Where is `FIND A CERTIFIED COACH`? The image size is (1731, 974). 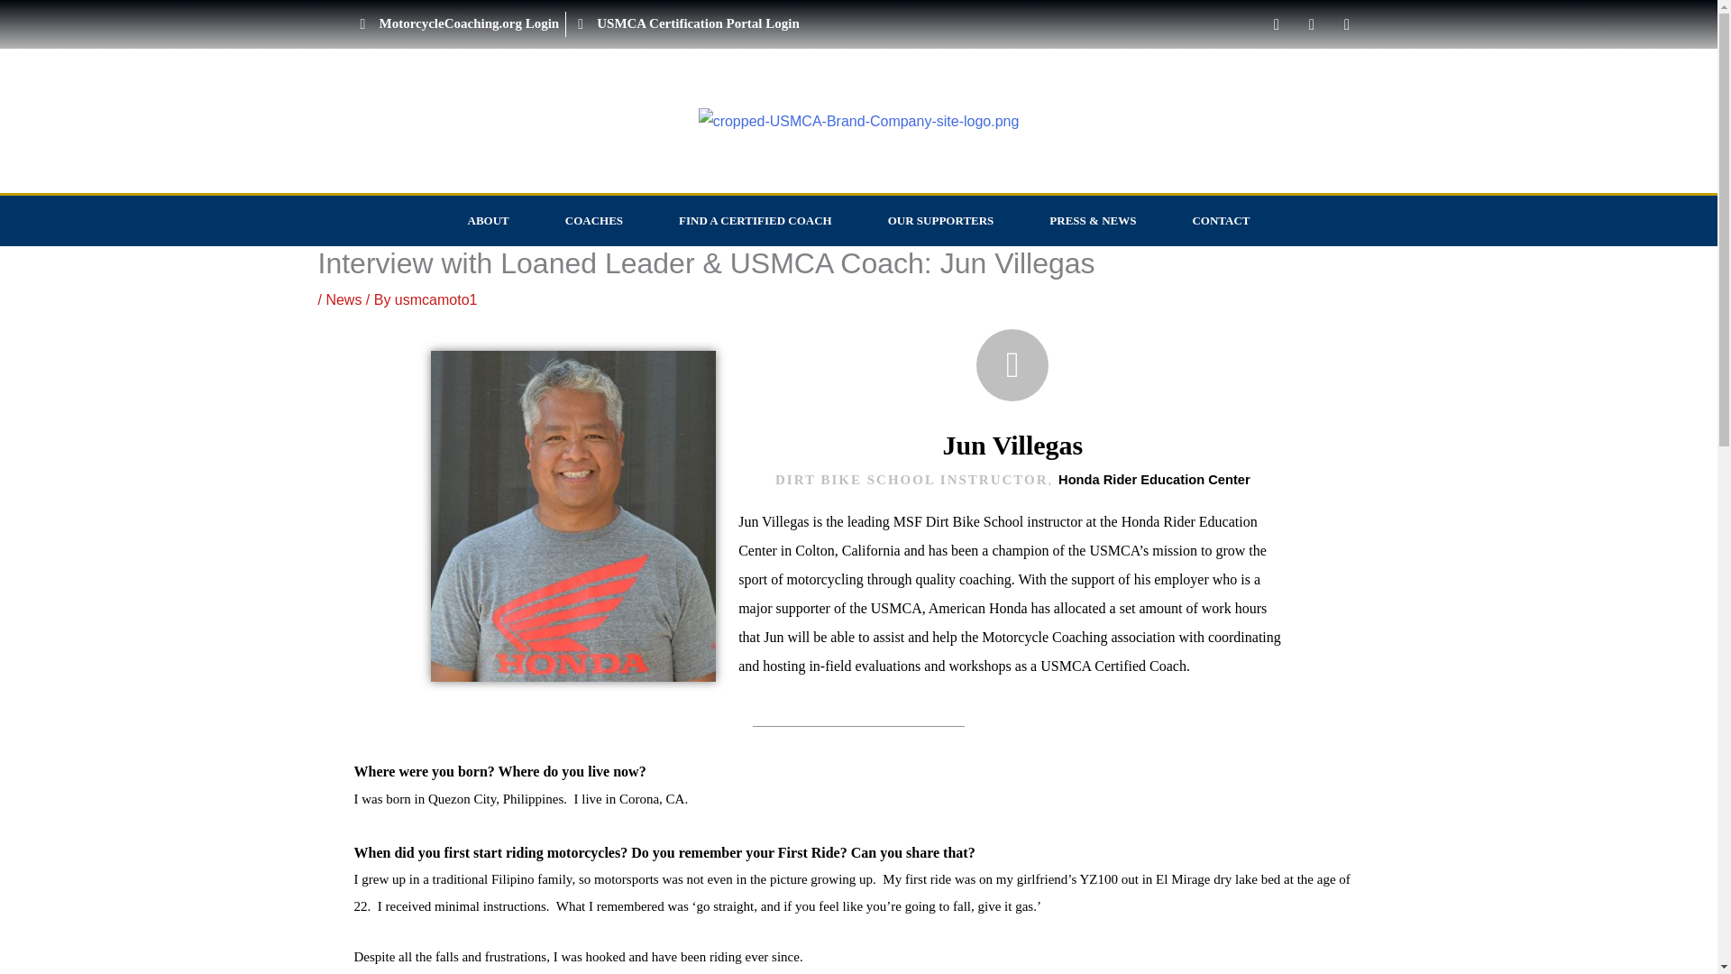 FIND A CERTIFIED COACH is located at coordinates (756, 221).